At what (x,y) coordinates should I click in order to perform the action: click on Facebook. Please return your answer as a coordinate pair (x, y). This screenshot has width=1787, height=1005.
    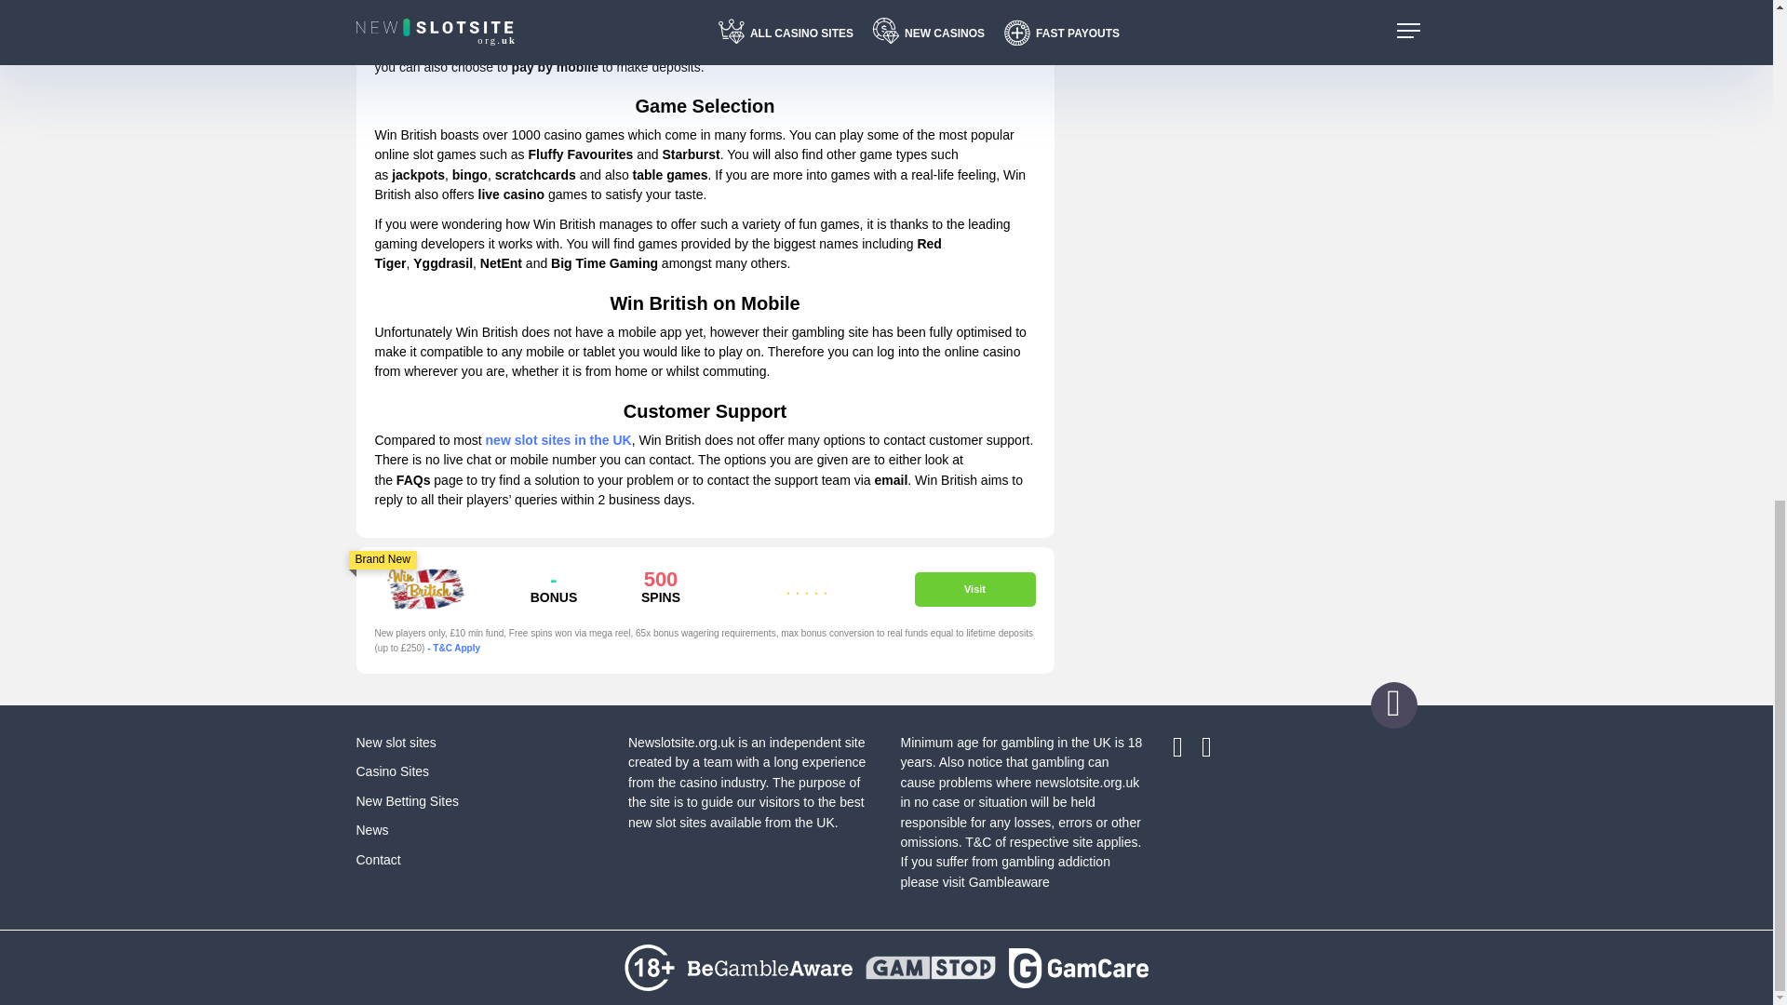
    Looking at the image, I should click on (1186, 752).